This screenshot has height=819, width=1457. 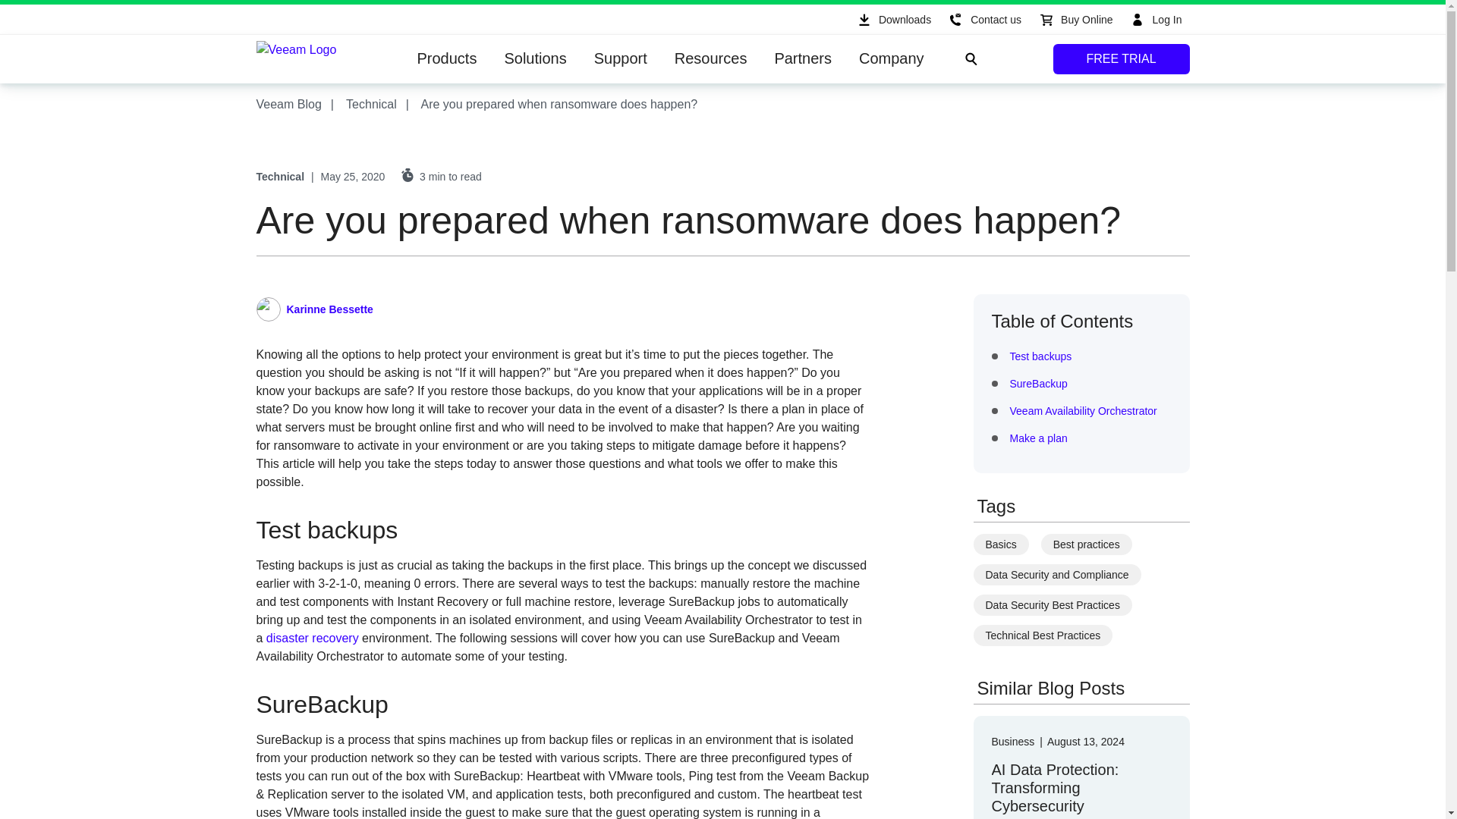 I want to click on Products, so click(x=447, y=59).